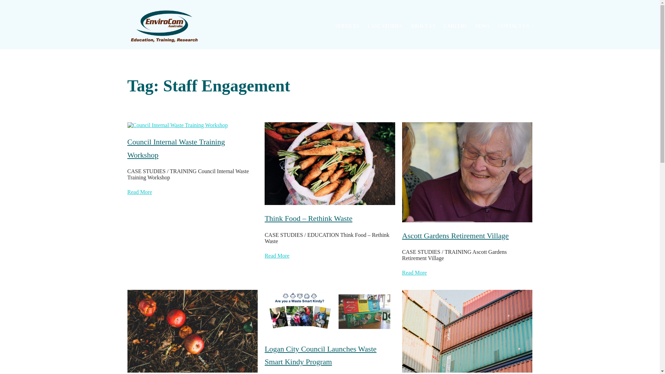 Image resolution: width=665 pixels, height=374 pixels. Describe the element at coordinates (385, 26) in the screenshot. I see `CASE STUDIES` at that location.